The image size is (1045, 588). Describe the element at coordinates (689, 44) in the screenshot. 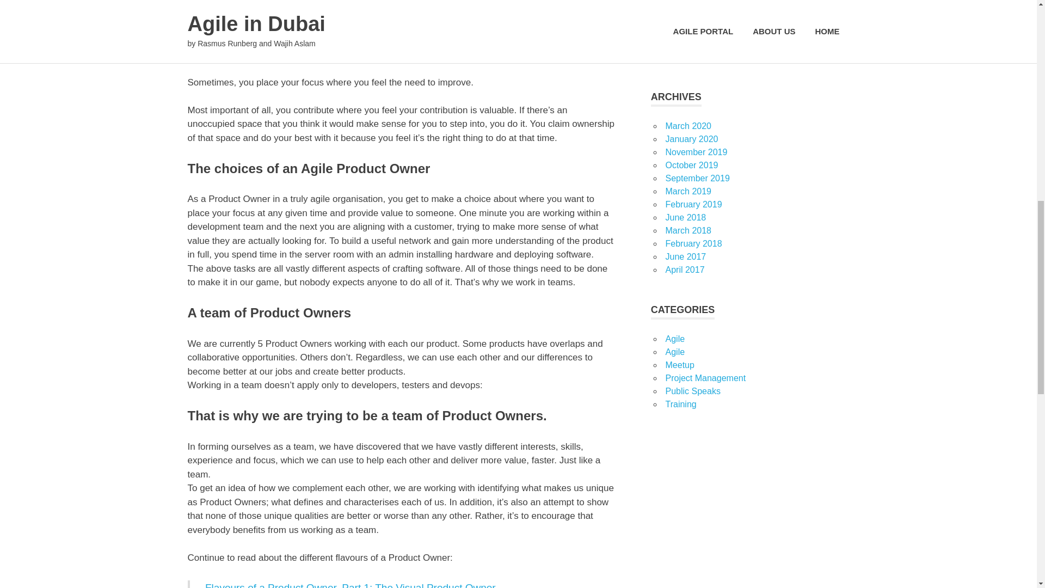

I see `Wajih Aslam` at that location.